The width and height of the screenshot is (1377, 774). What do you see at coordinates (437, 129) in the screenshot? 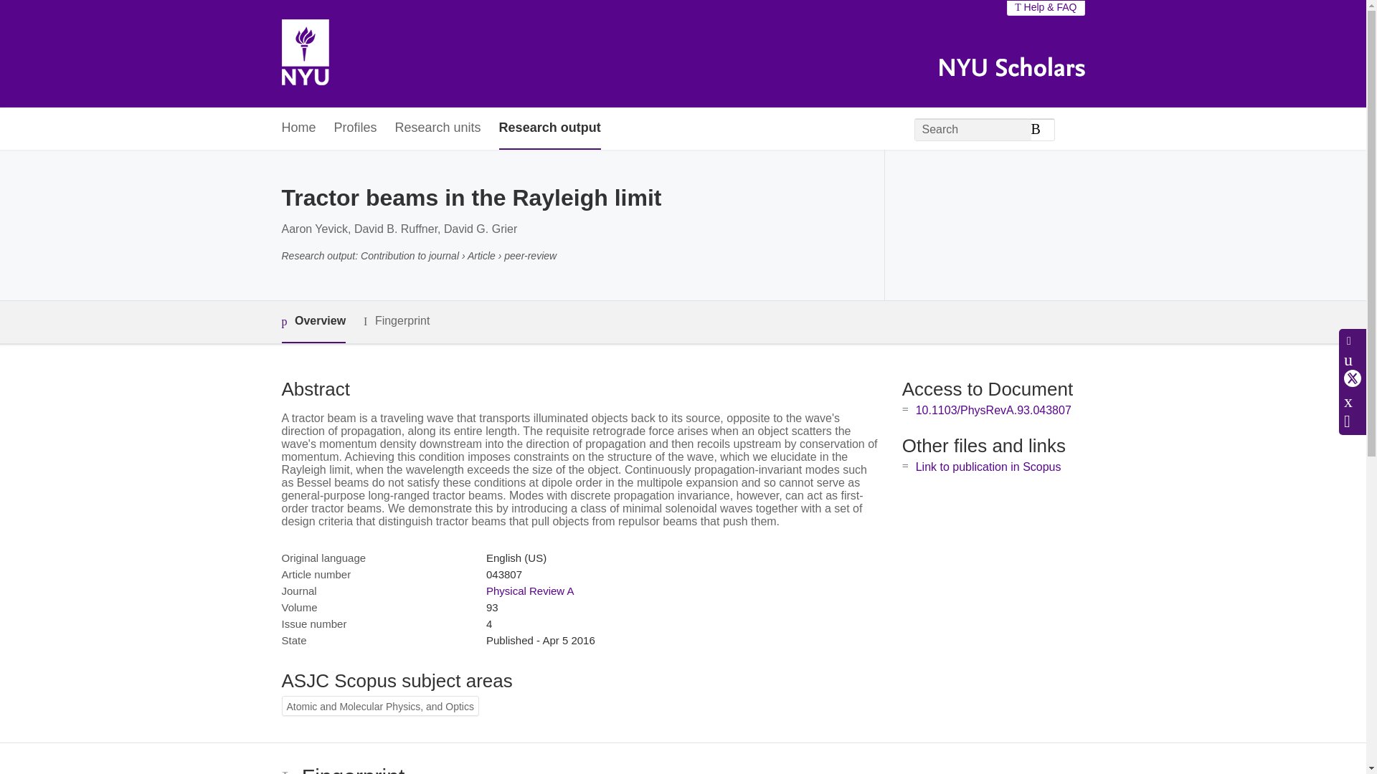
I see `Research units` at bounding box center [437, 129].